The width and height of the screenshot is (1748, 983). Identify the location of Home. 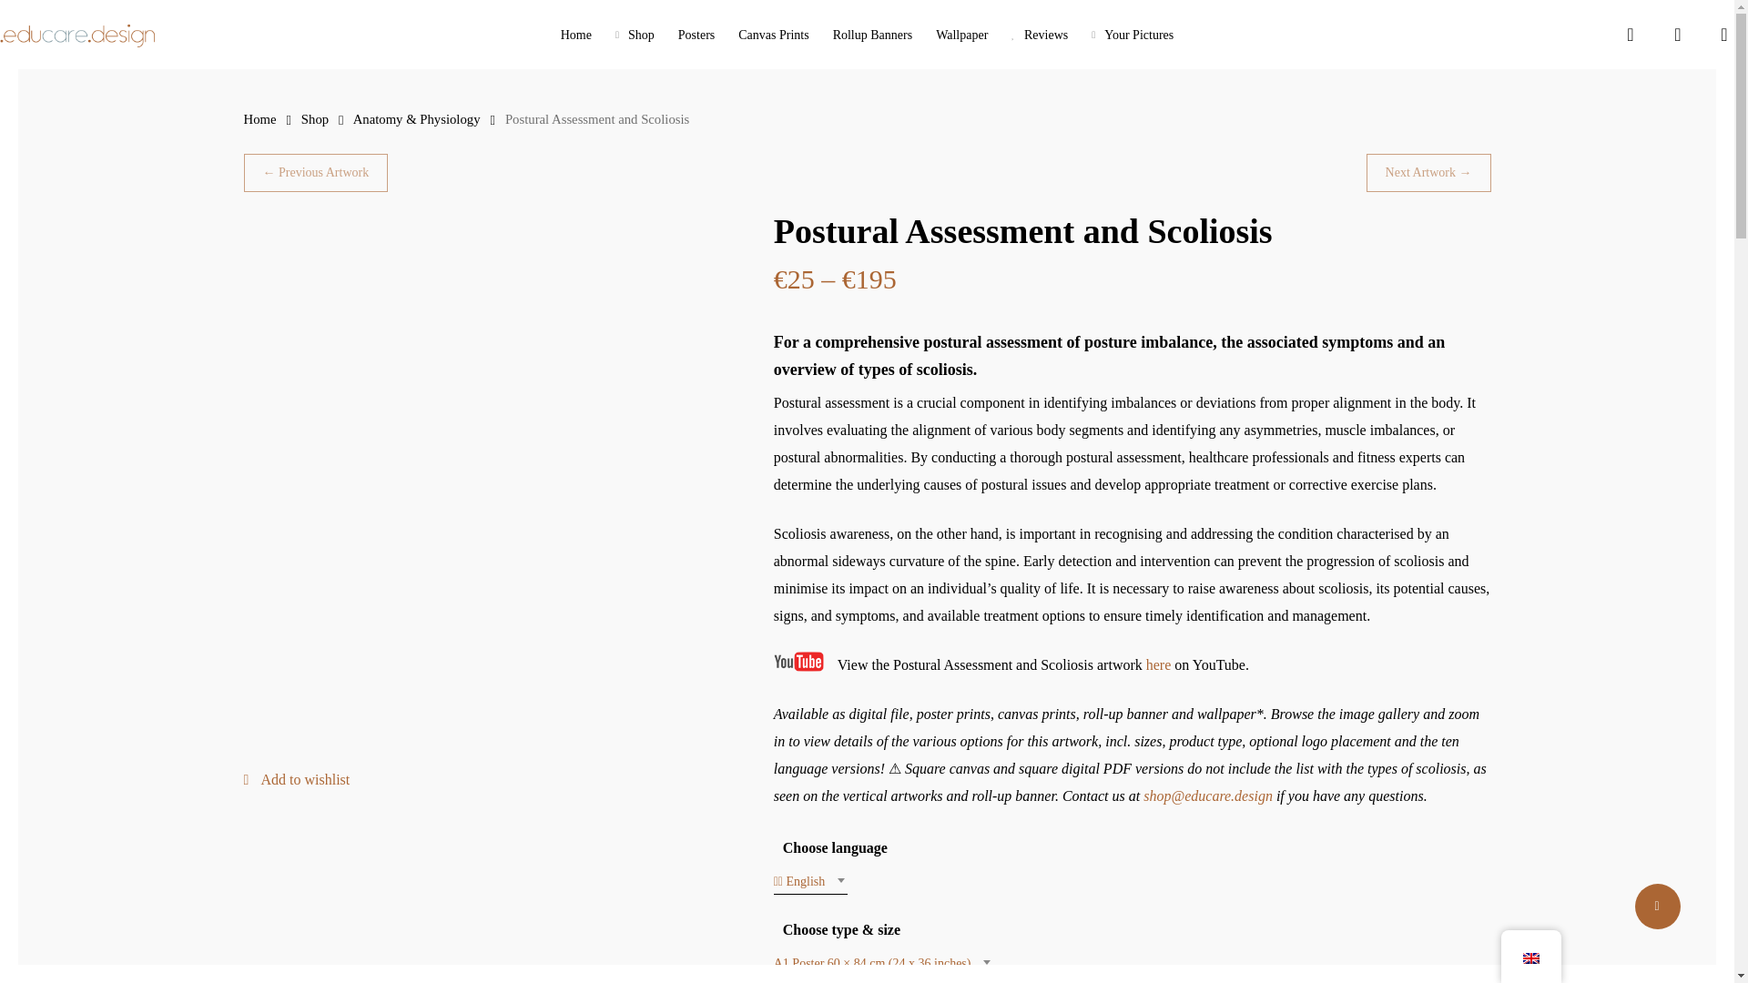
(575, 35).